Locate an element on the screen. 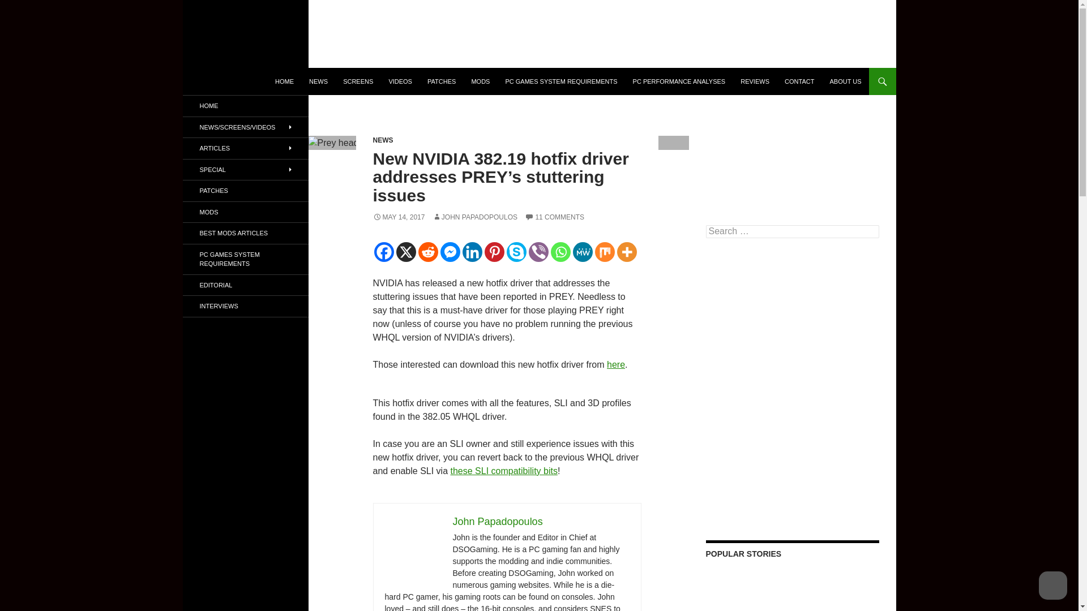 Image resolution: width=1087 pixels, height=611 pixels. MeWe is located at coordinates (582, 252).